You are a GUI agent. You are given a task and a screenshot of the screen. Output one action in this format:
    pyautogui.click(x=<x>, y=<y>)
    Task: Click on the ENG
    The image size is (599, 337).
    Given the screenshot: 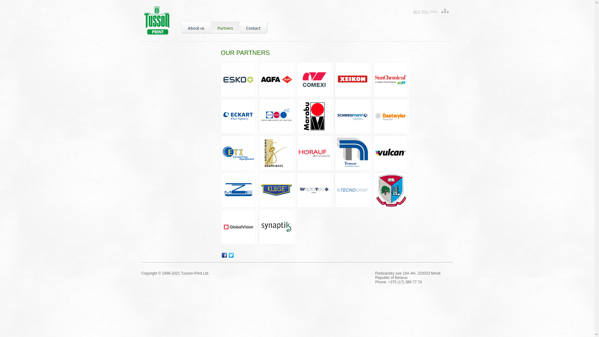 What is the action you would take?
    pyautogui.click(x=434, y=12)
    